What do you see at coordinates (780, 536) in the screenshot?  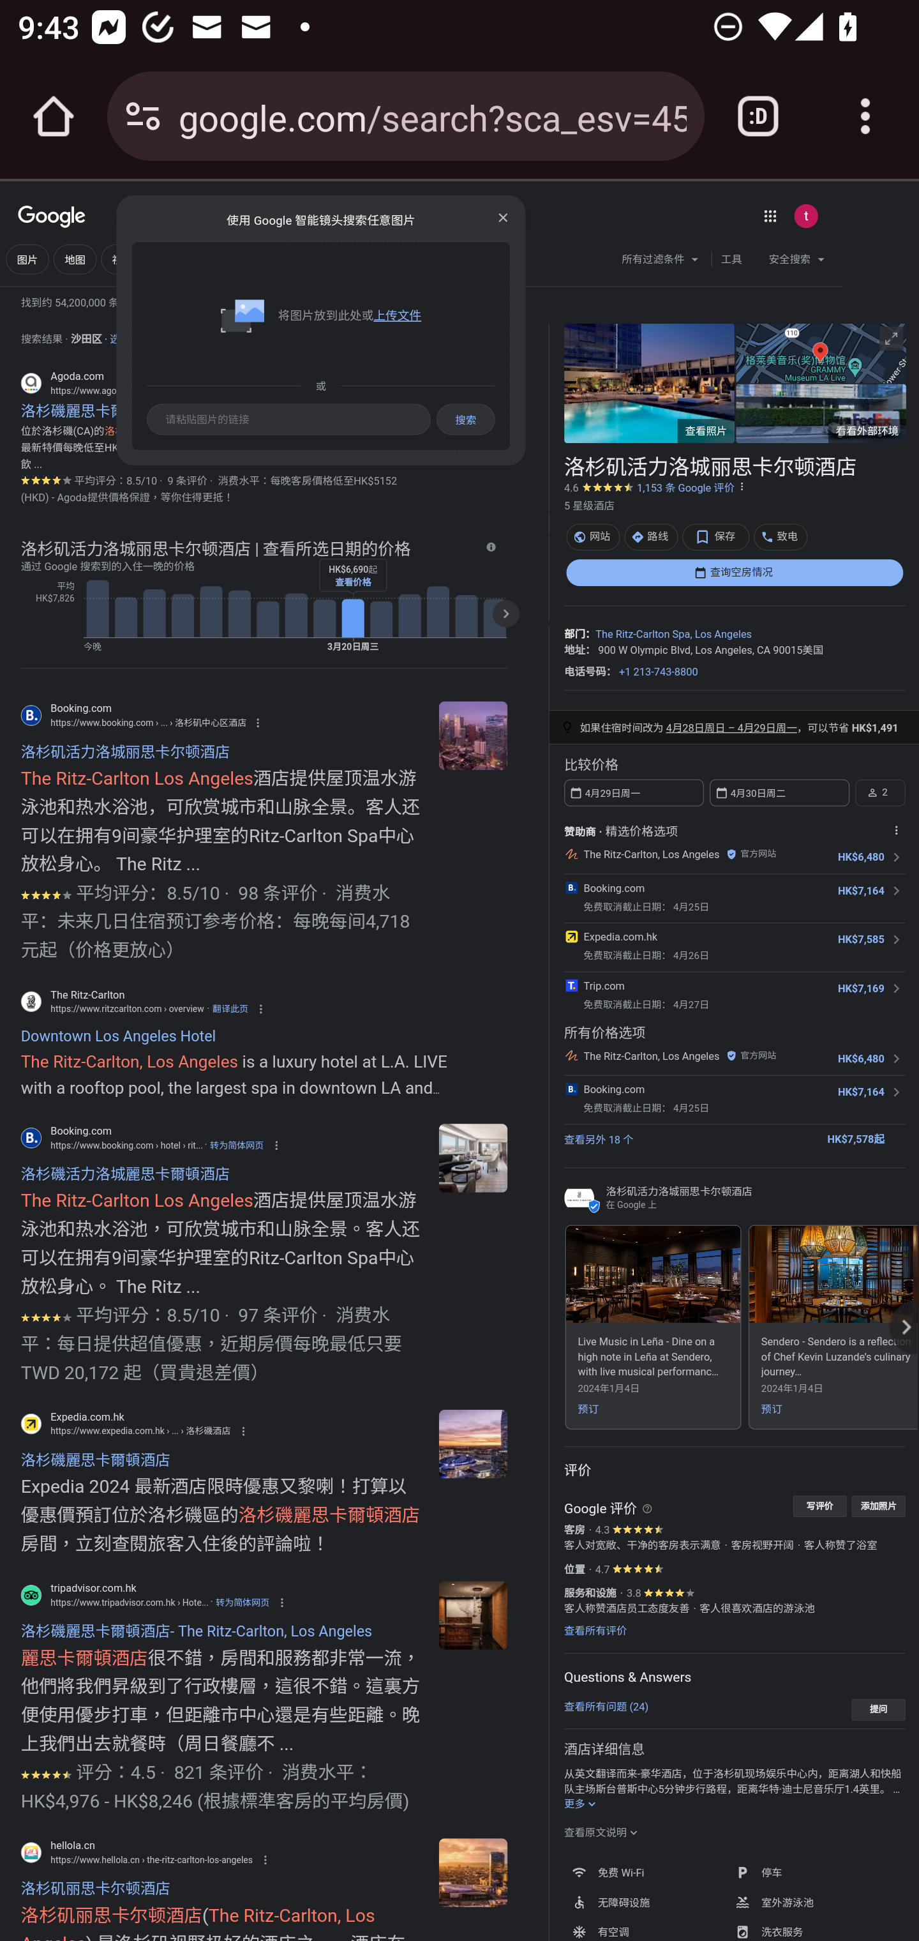 I see `致电` at bounding box center [780, 536].